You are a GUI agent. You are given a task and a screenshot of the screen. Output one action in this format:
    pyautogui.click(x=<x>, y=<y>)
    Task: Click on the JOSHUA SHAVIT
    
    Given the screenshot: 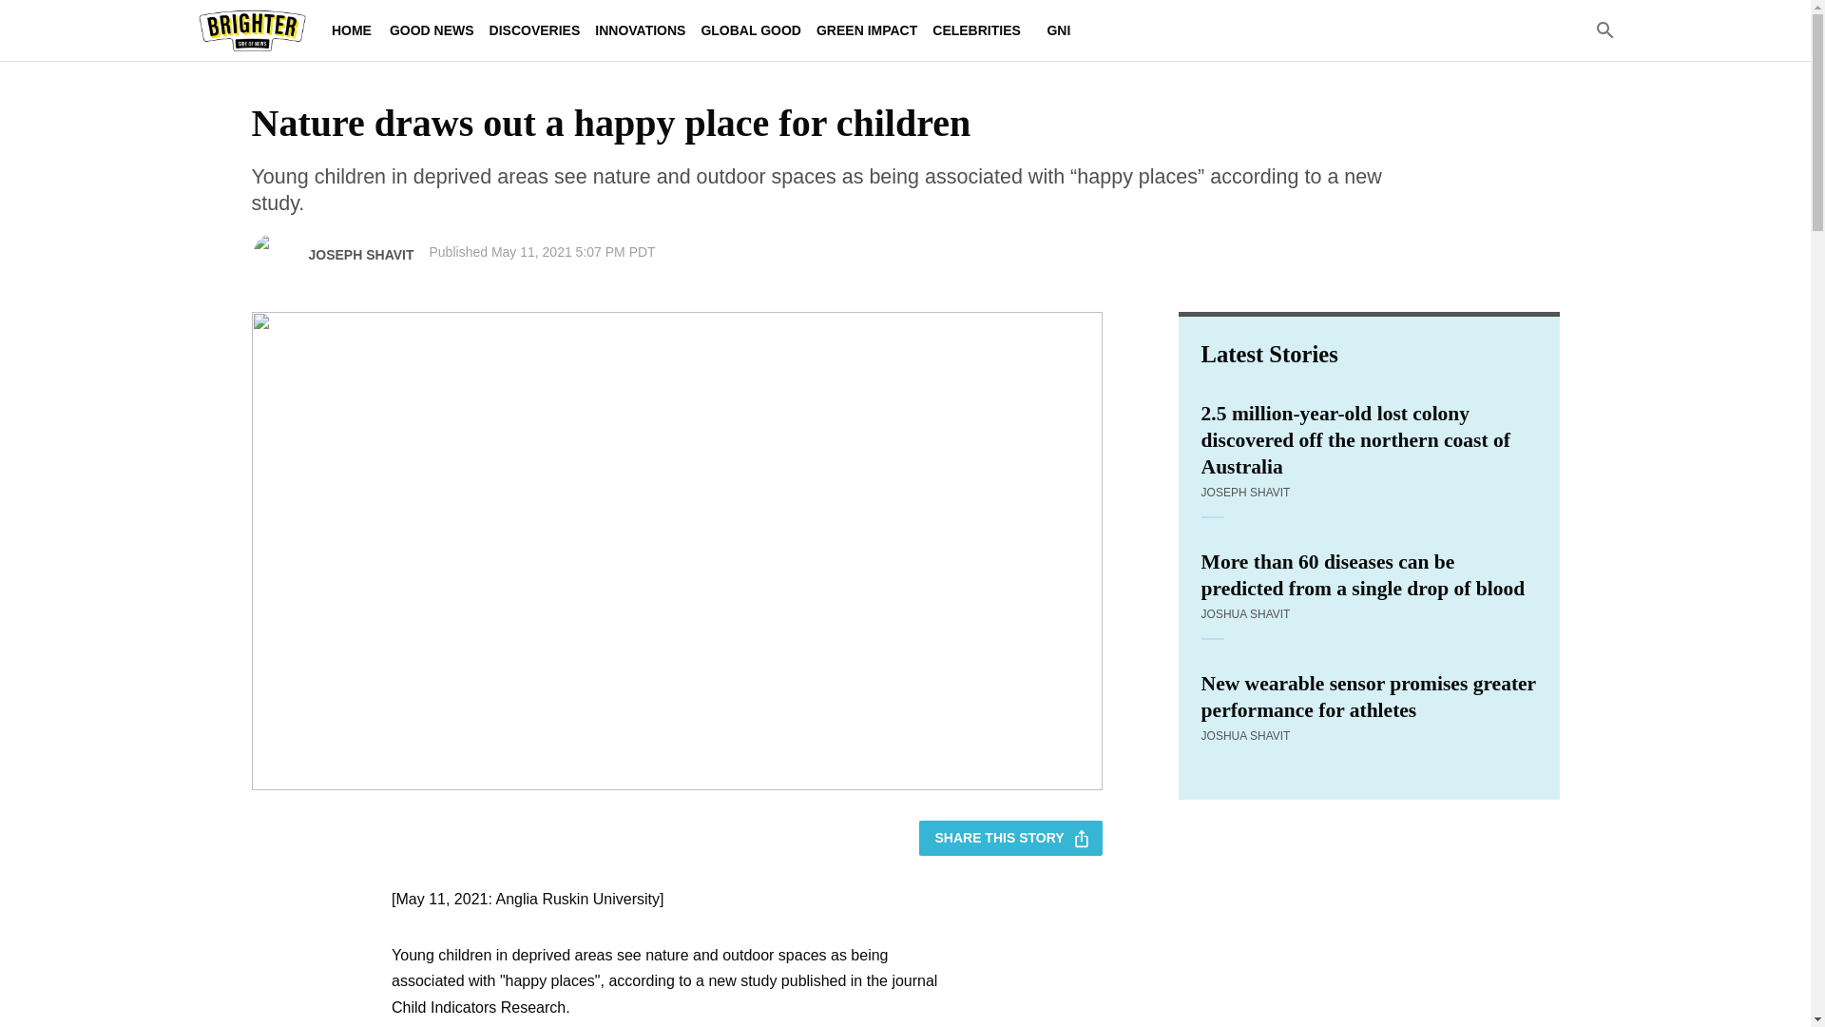 What is the action you would take?
    pyautogui.click(x=1245, y=614)
    